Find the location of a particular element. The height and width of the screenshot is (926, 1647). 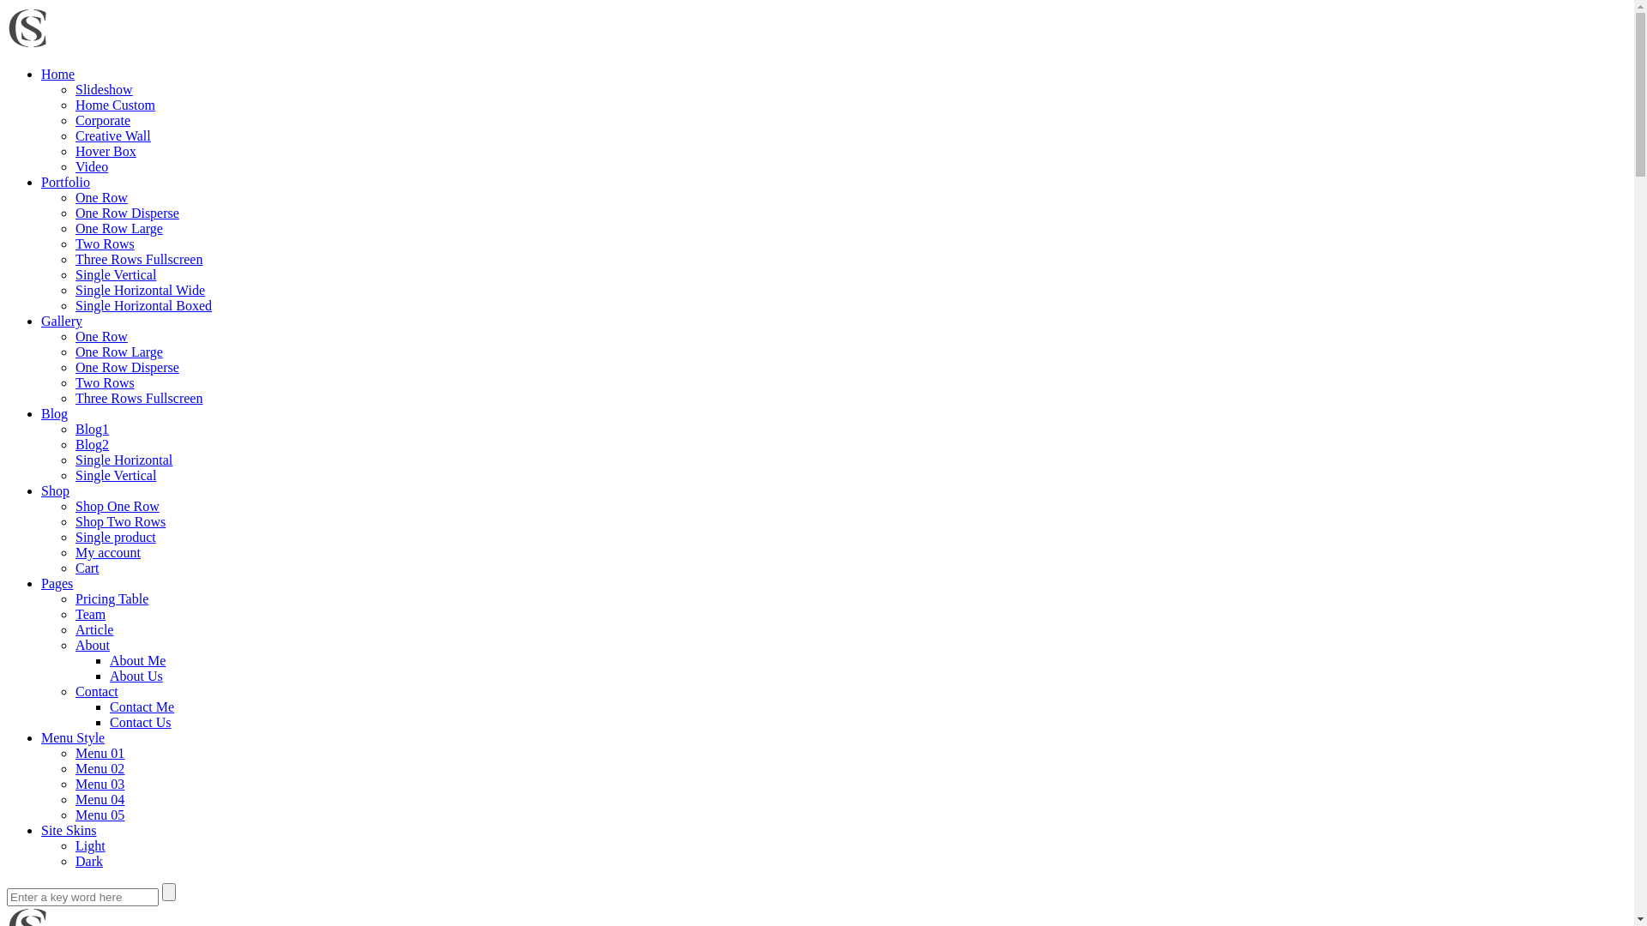

Dark is located at coordinates (89, 861).